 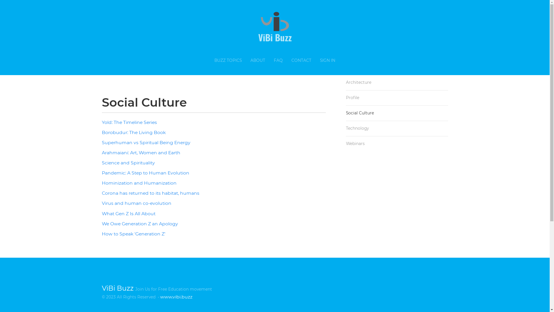 What do you see at coordinates (397, 83) in the screenshot?
I see `Architecture` at bounding box center [397, 83].